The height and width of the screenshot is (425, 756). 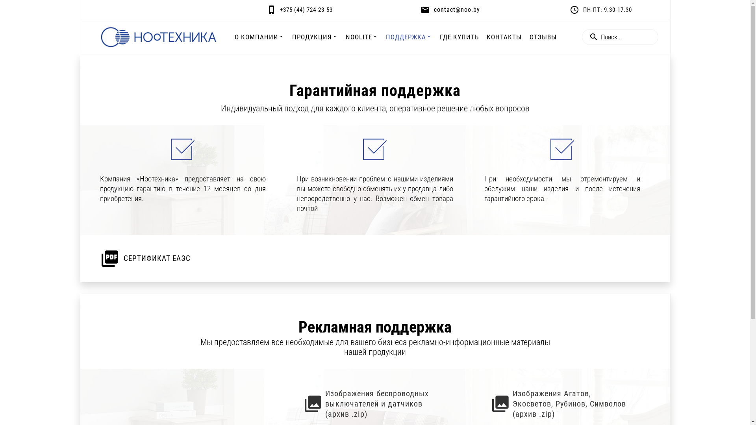 I want to click on contact@noo.by, so click(x=450, y=9).